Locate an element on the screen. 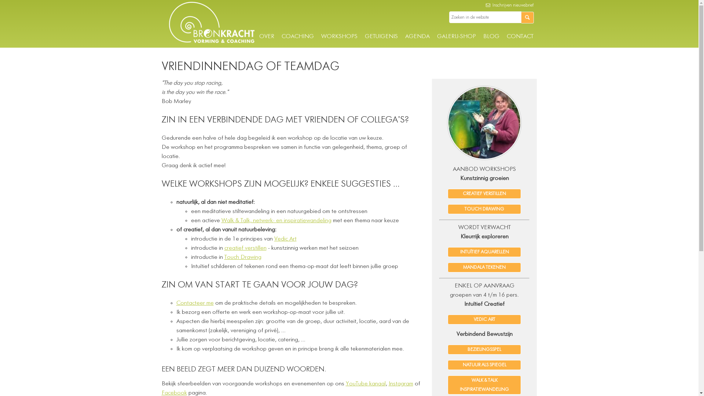 This screenshot has height=396, width=704. YouTube kanaal is located at coordinates (365, 384).